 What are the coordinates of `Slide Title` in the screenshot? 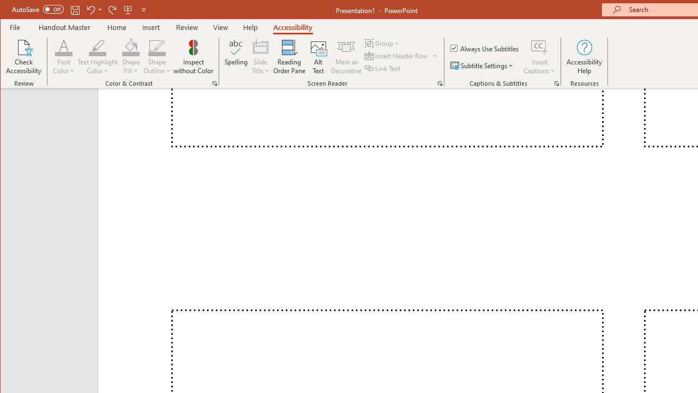 It's located at (261, 57).